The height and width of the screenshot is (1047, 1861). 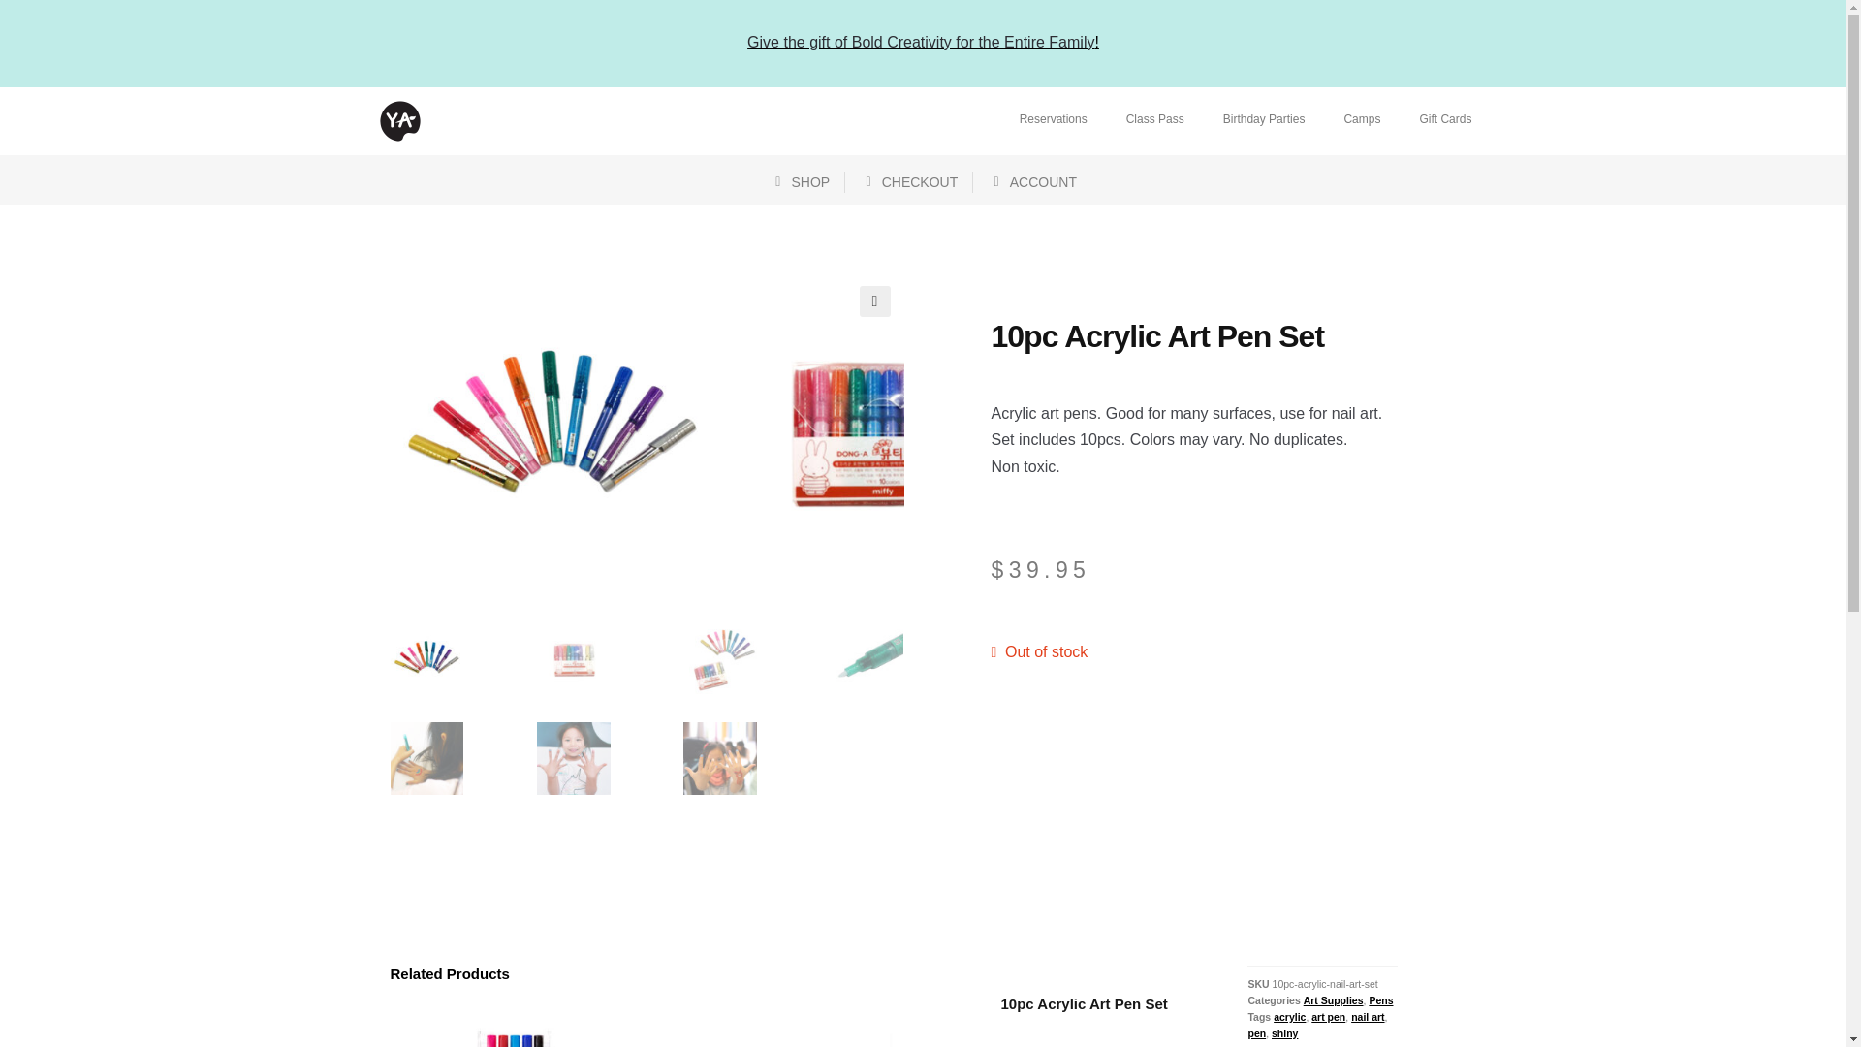 What do you see at coordinates (800, 182) in the screenshot?
I see `SHOP` at bounding box center [800, 182].